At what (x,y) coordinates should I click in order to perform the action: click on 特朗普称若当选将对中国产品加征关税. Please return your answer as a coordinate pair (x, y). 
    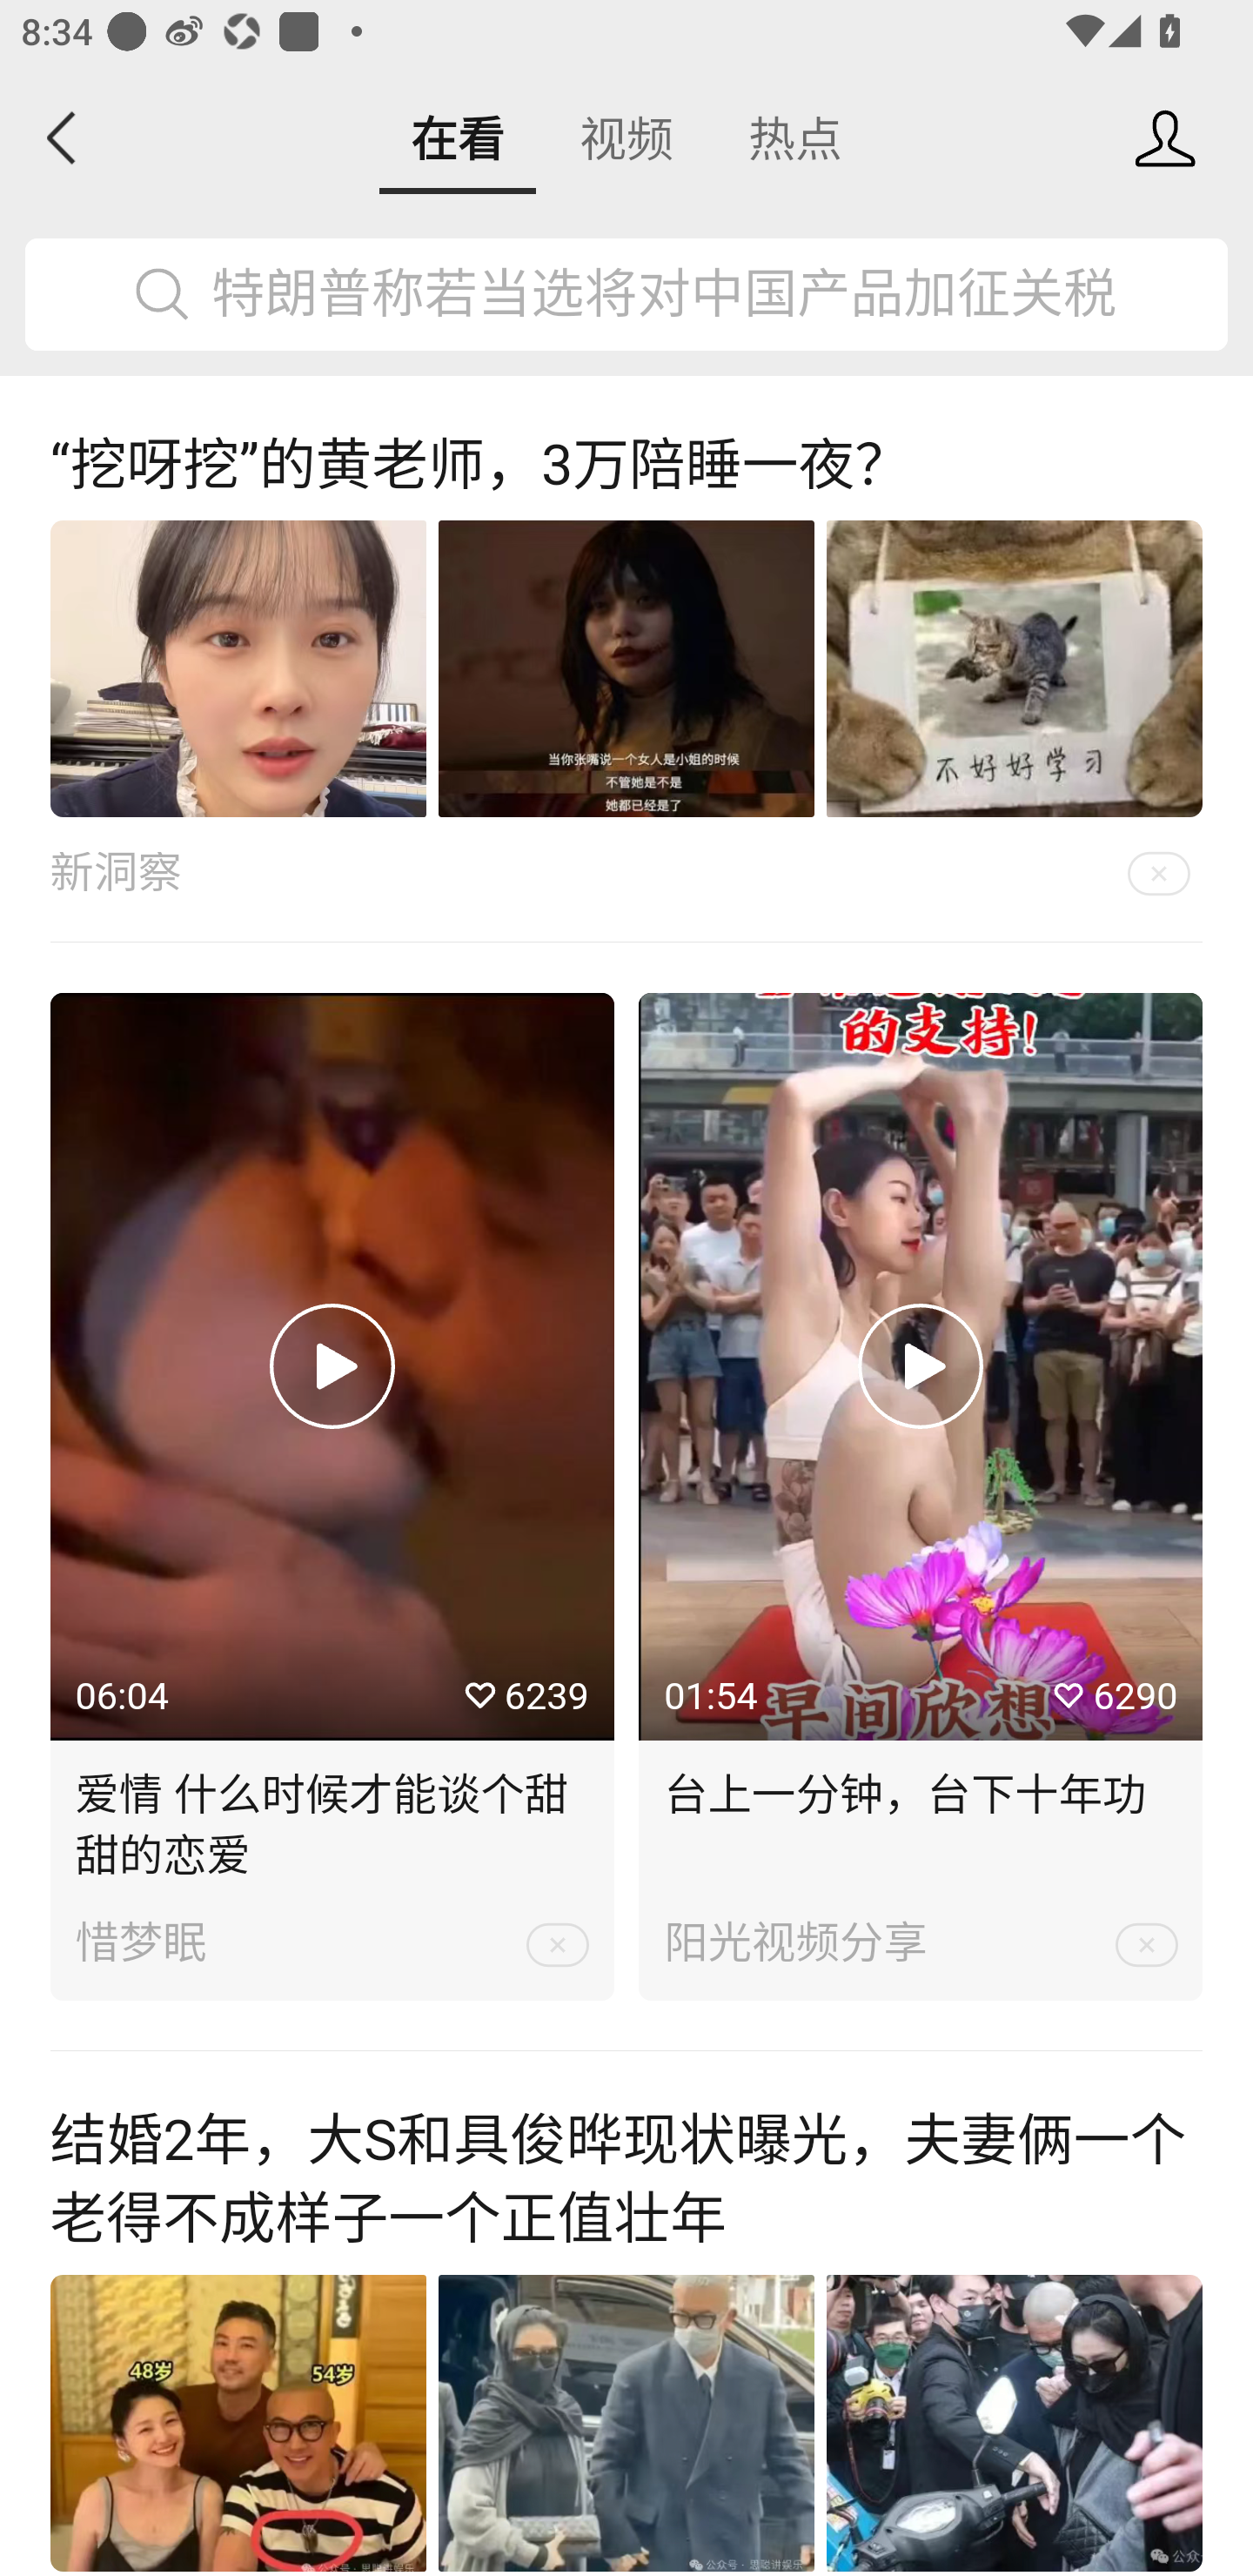
    Looking at the image, I should click on (626, 296).